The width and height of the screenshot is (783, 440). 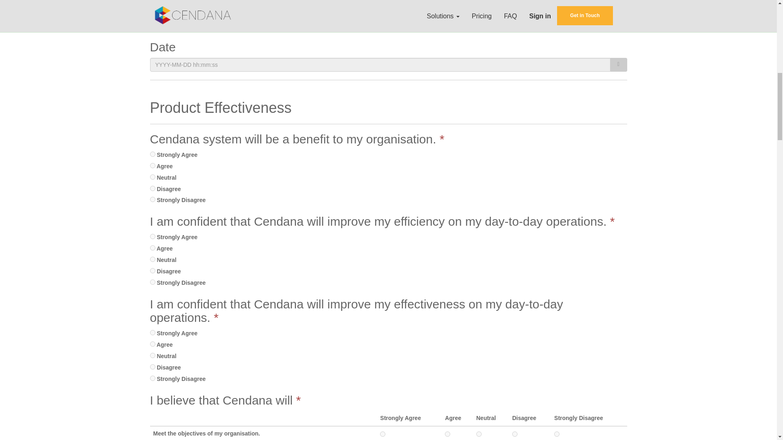 I want to click on 4478, so click(x=479, y=434).